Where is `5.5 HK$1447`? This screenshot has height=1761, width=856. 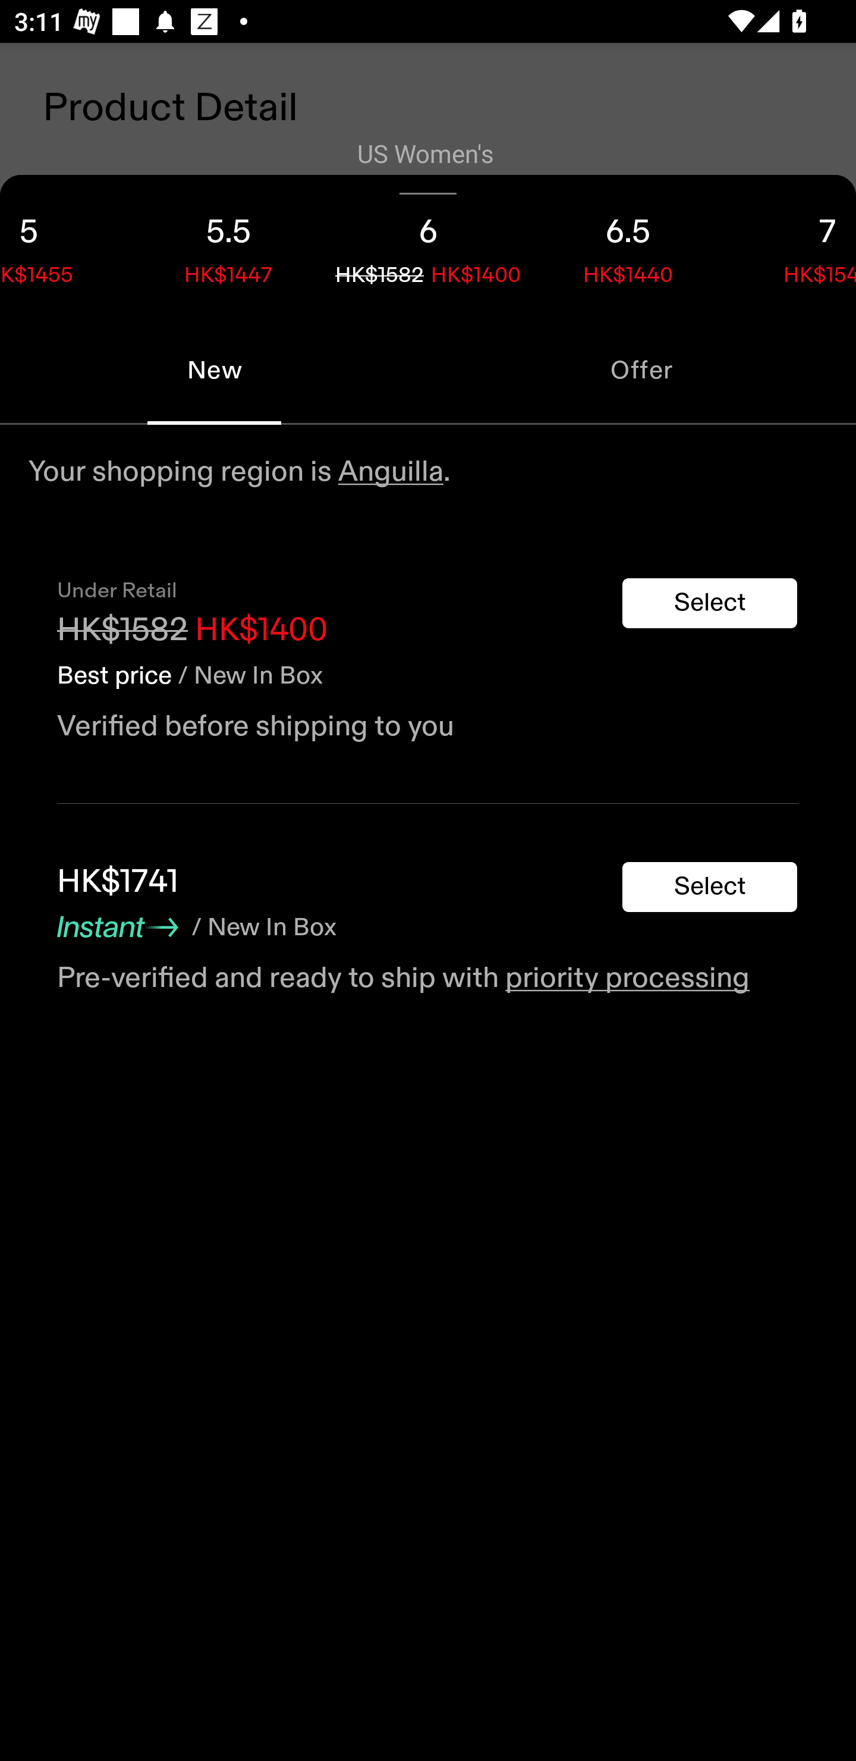
5.5 HK$1447 is located at coordinates (228, 245).